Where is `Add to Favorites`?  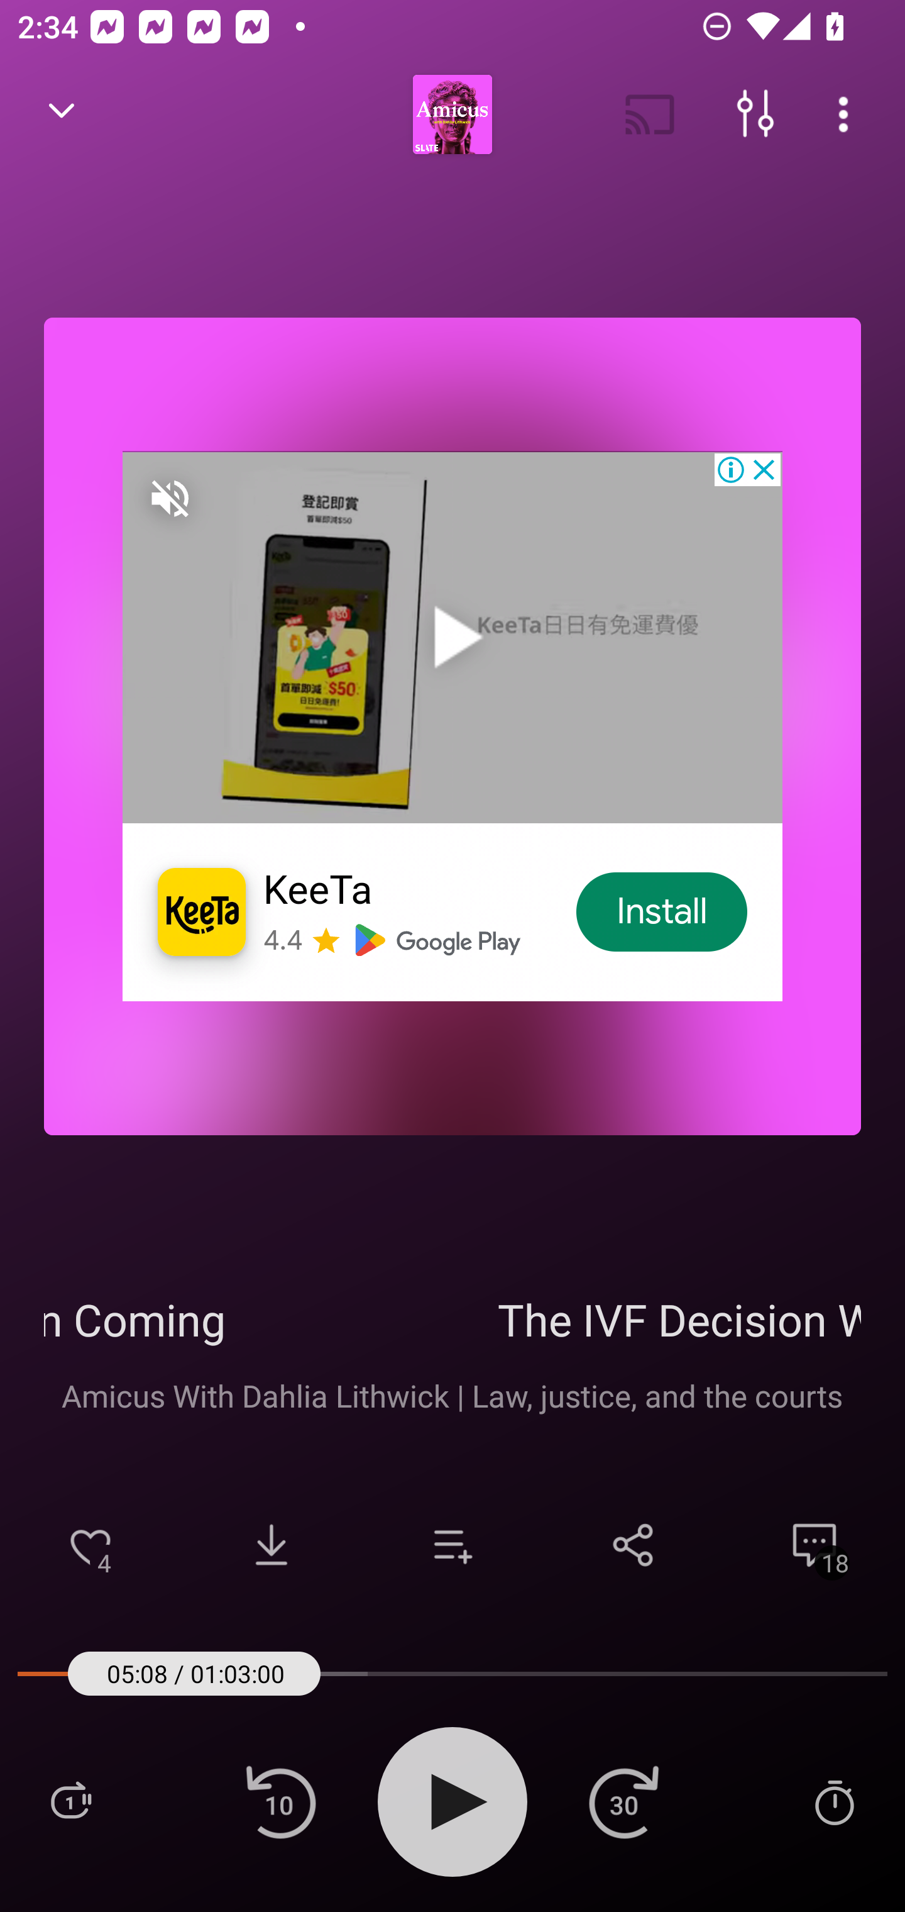 Add to Favorites is located at coordinates (90, 1545).